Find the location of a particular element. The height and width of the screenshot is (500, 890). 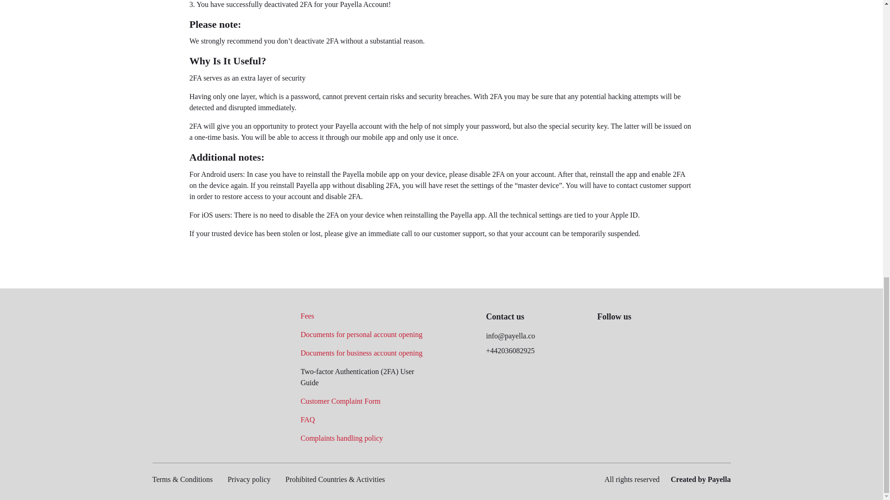

Documents for business account opening is located at coordinates (361, 353).